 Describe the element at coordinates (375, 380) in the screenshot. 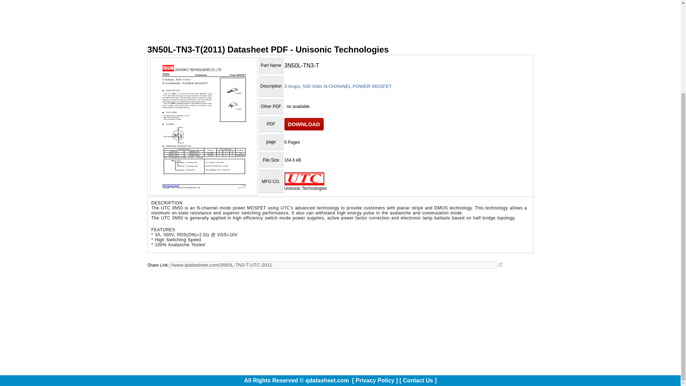

I see `Privacy Policy` at that location.